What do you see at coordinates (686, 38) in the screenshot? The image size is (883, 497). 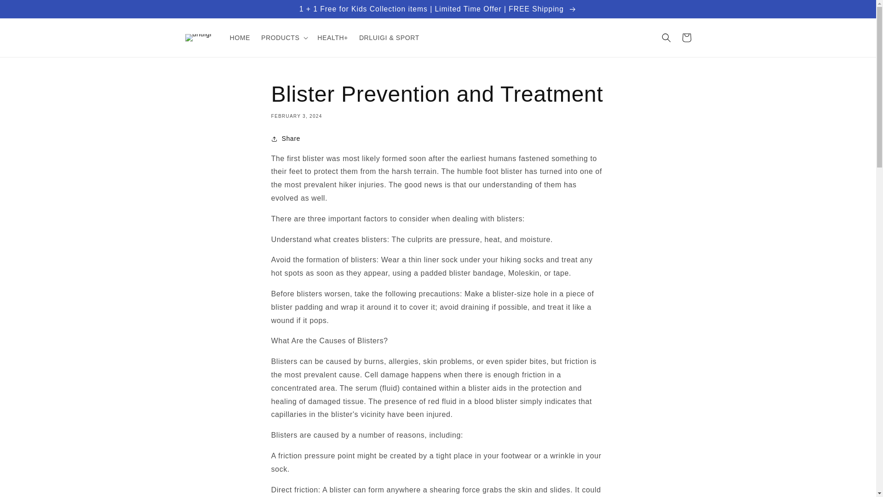 I see `Cart` at bounding box center [686, 38].